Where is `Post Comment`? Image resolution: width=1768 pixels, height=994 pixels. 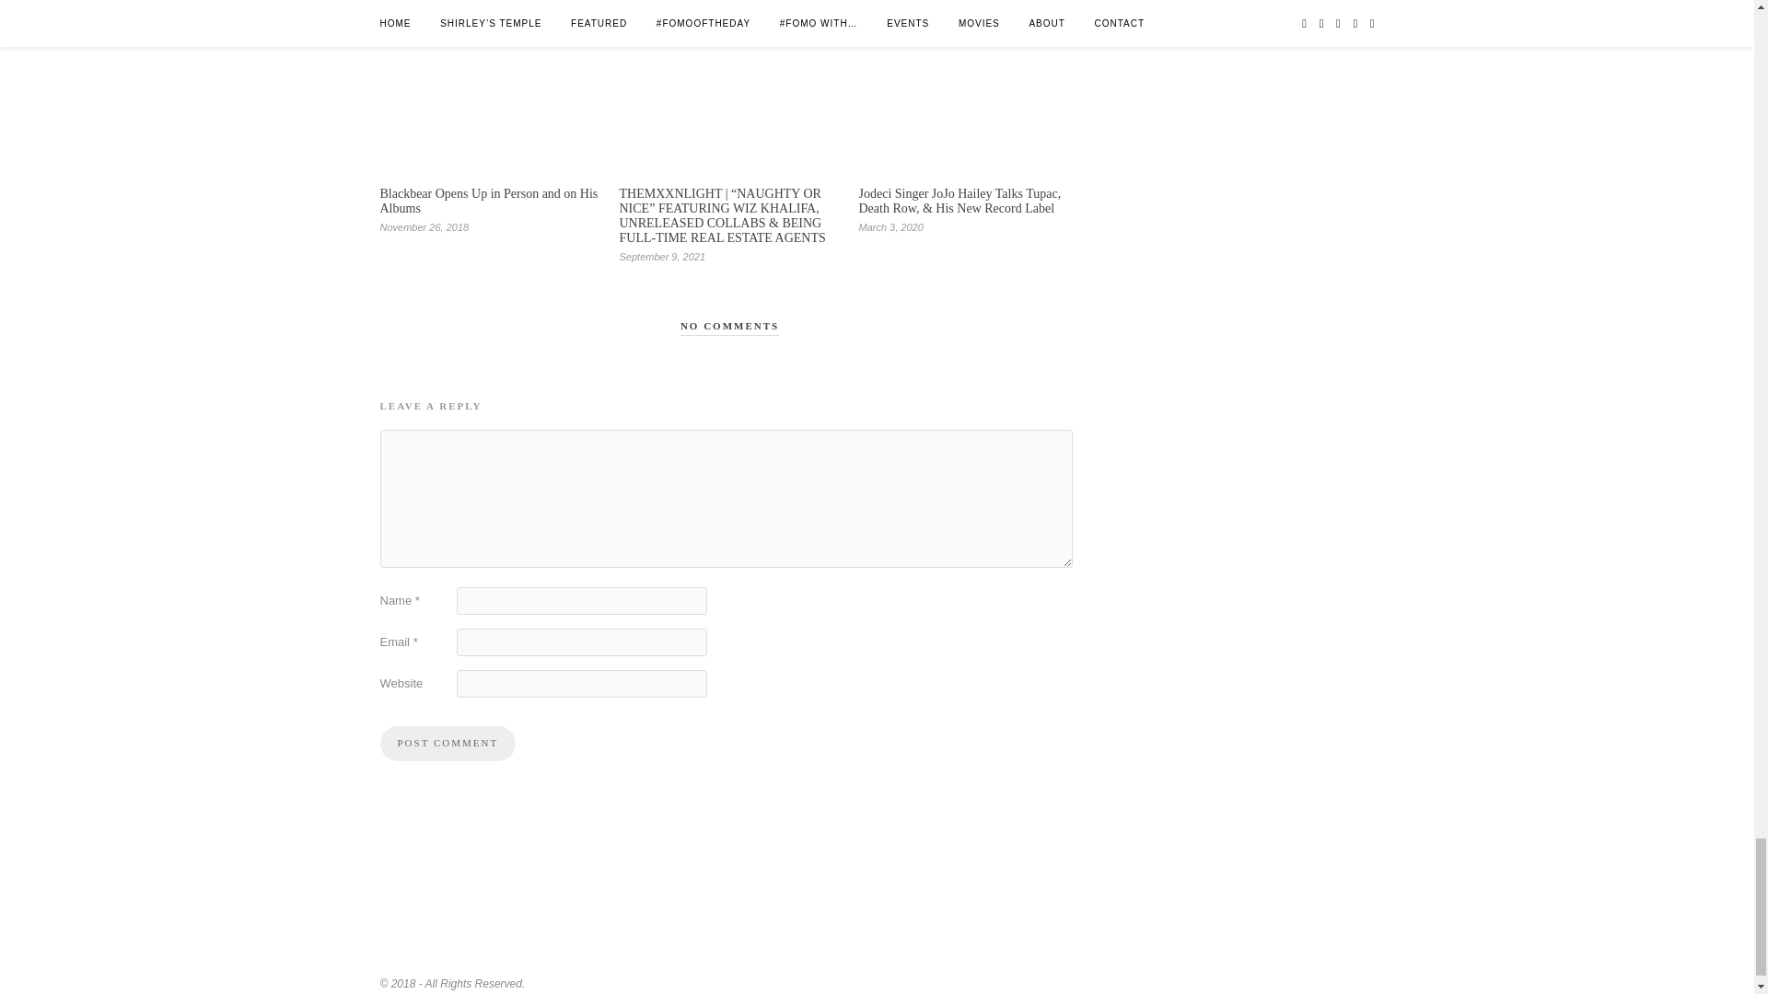
Post Comment is located at coordinates (448, 744).